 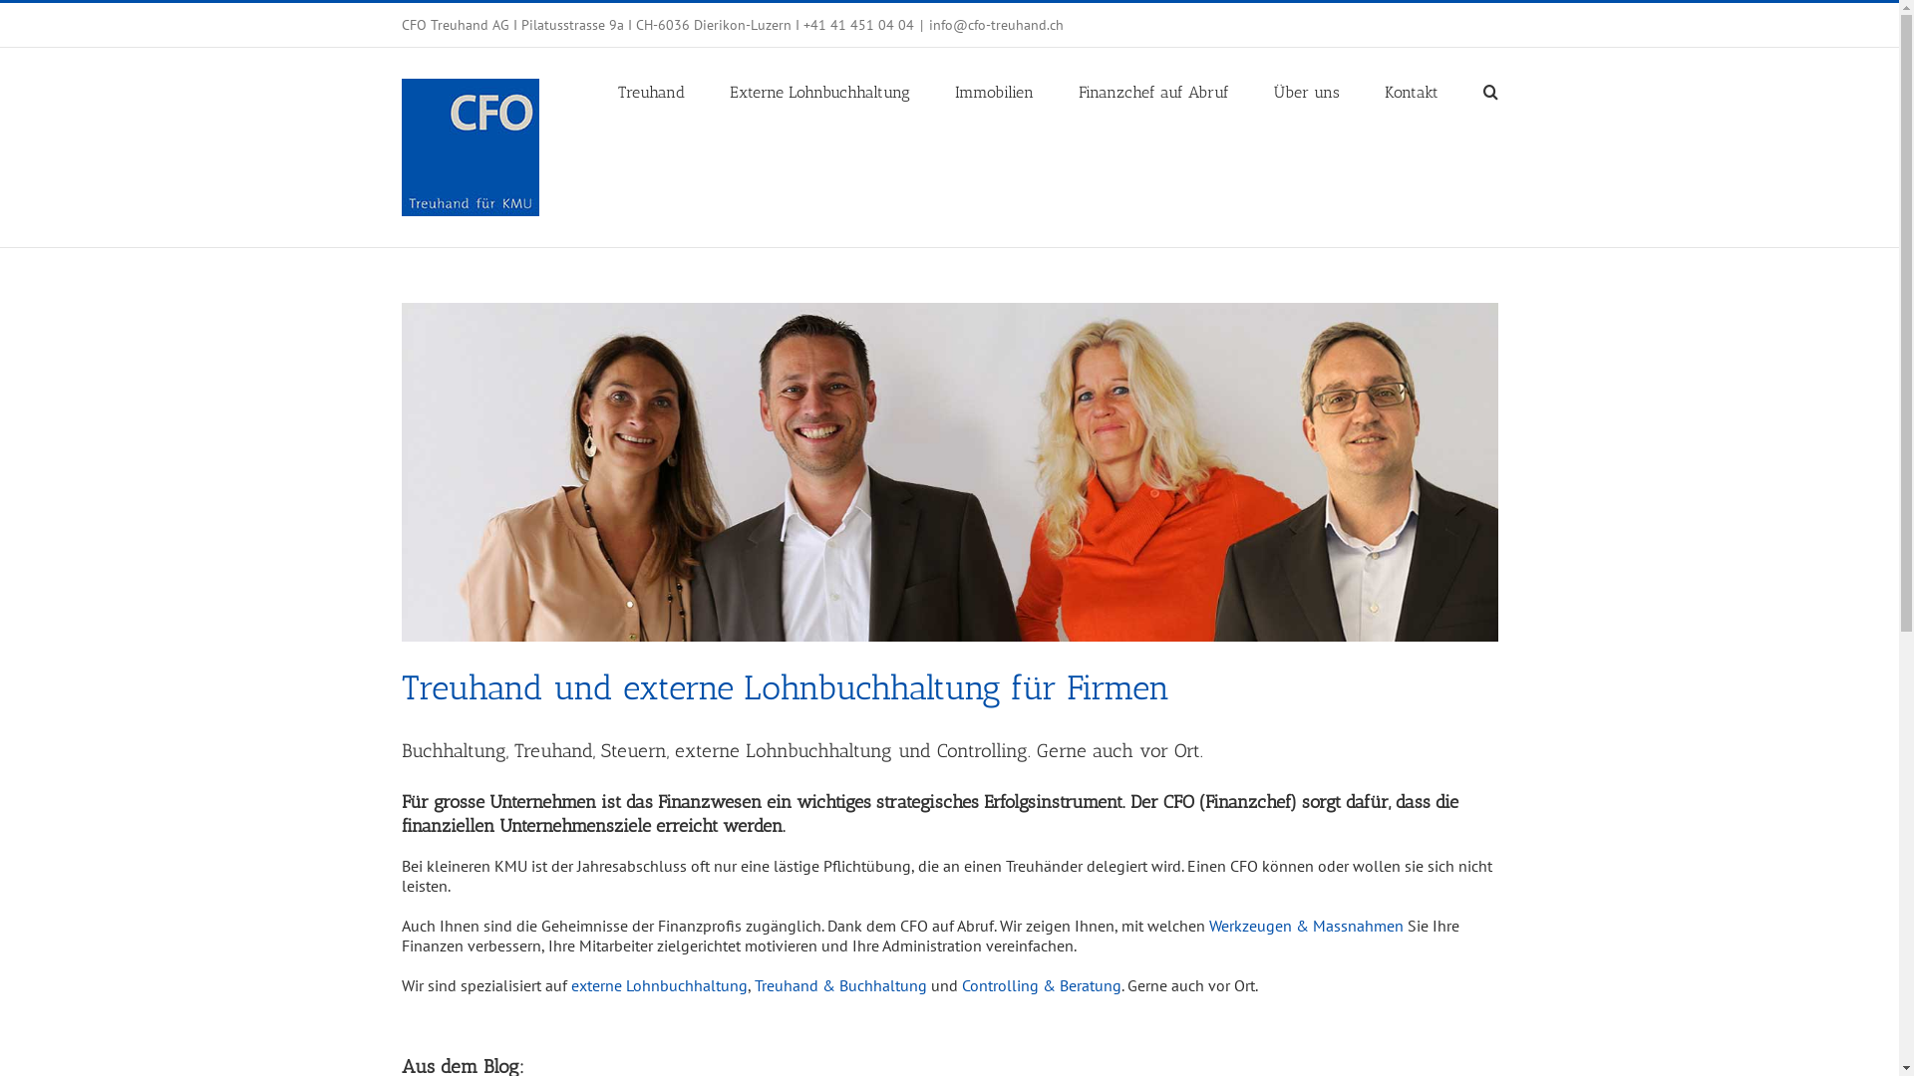 I want to click on Finanzchef auf Abruf, so click(x=1154, y=91).